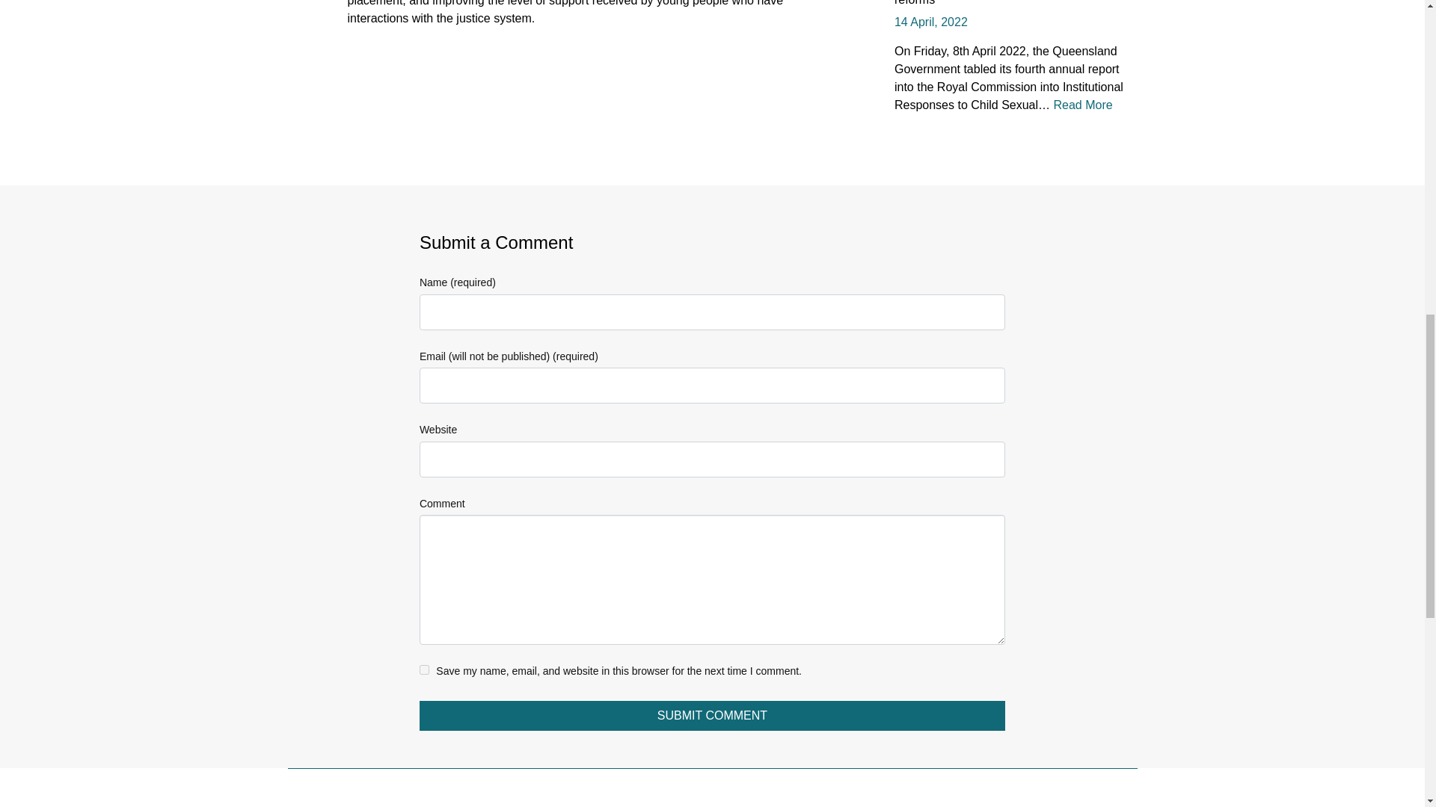  I want to click on Read More, so click(1081, 105).